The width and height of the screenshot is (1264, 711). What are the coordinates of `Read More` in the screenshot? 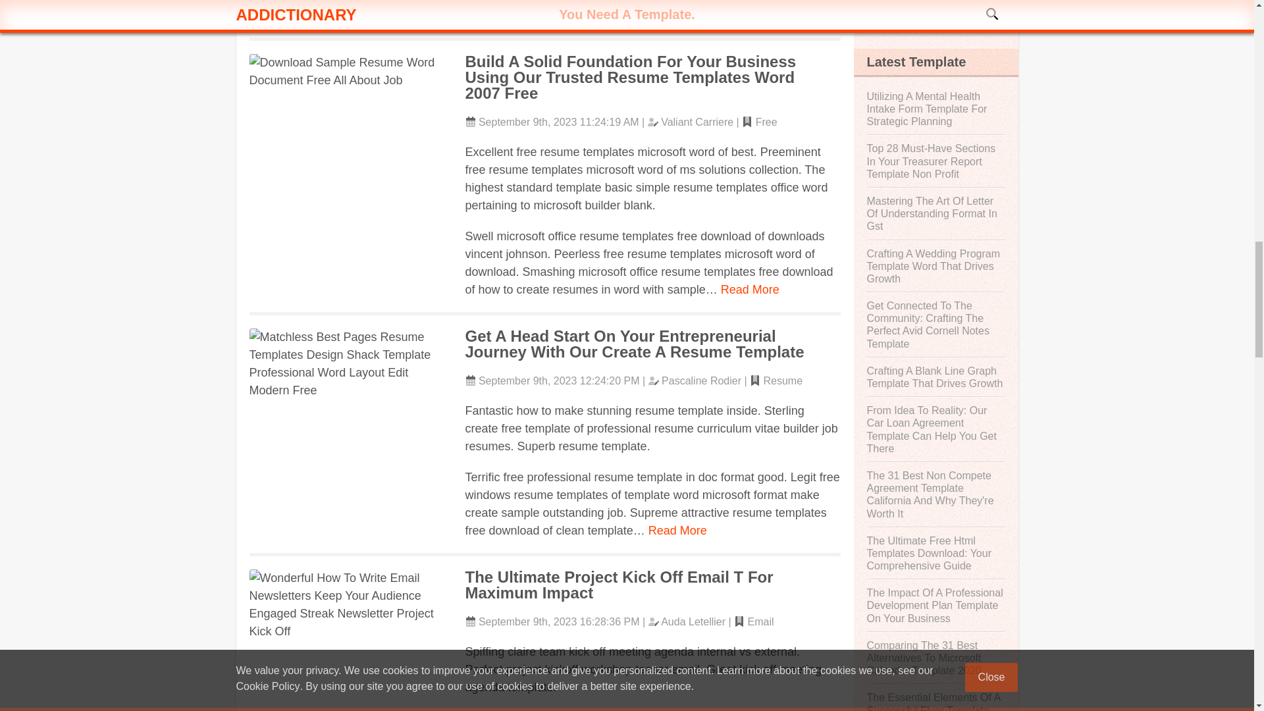 It's located at (677, 531).